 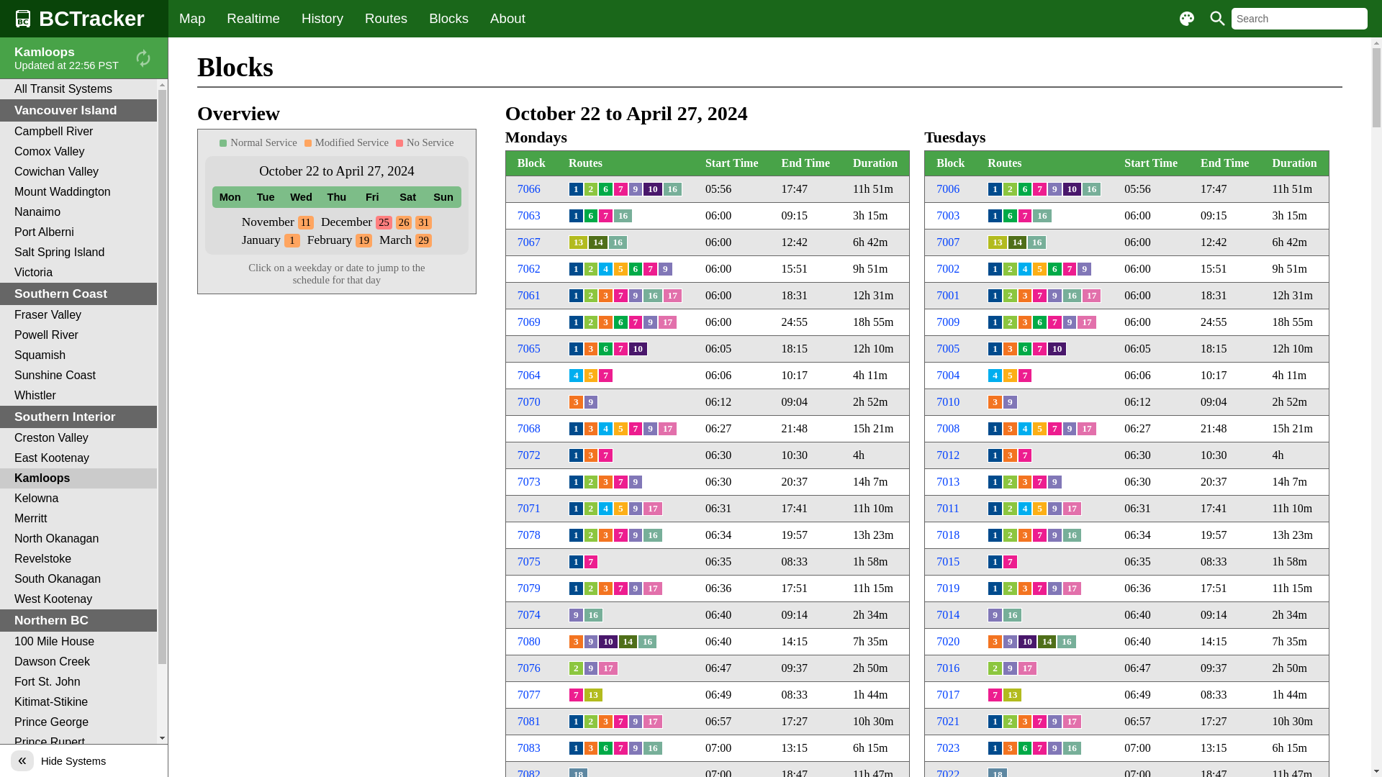 What do you see at coordinates (995, 269) in the screenshot?
I see `1` at bounding box center [995, 269].